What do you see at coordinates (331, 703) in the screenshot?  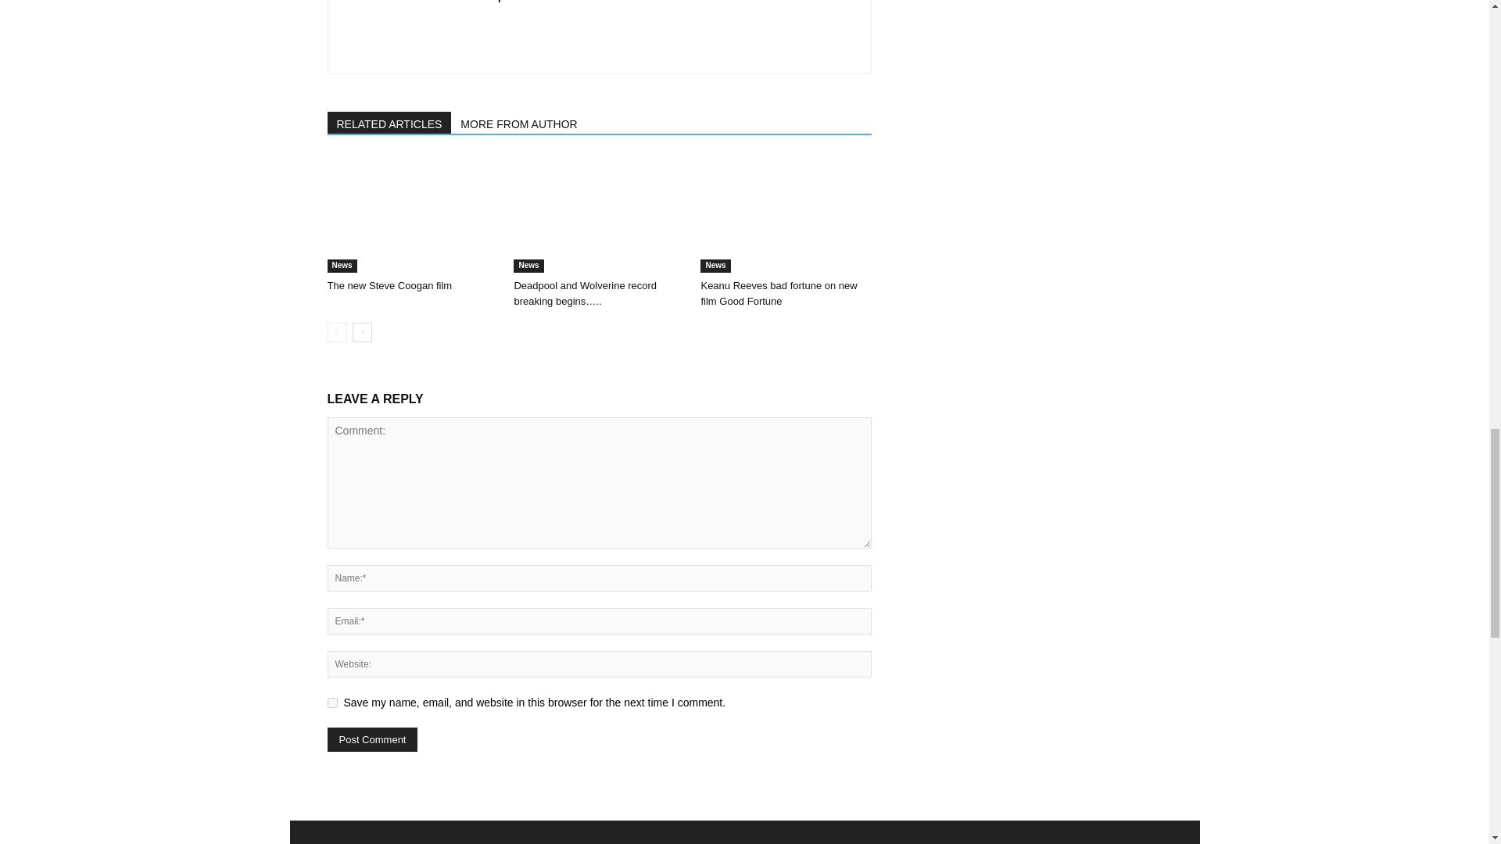 I see `yes` at bounding box center [331, 703].